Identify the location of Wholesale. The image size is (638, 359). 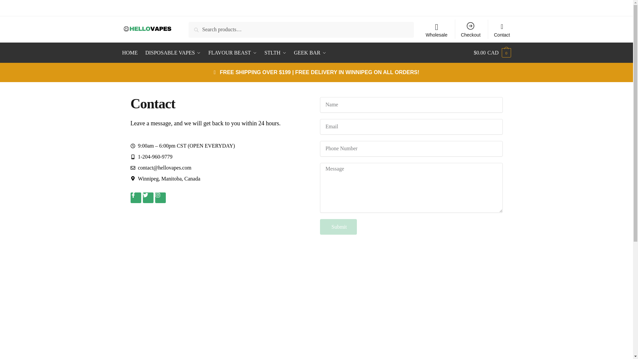
(437, 31).